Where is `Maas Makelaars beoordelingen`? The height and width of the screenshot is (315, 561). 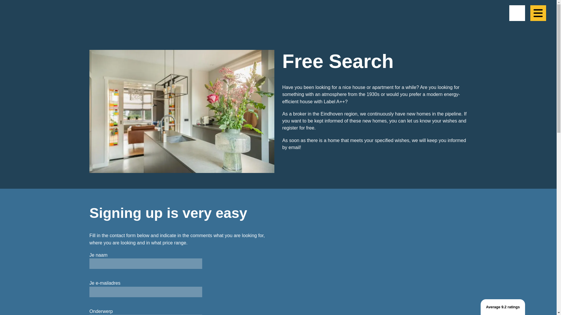
Maas Makelaars beoordelingen is located at coordinates (503, 307).